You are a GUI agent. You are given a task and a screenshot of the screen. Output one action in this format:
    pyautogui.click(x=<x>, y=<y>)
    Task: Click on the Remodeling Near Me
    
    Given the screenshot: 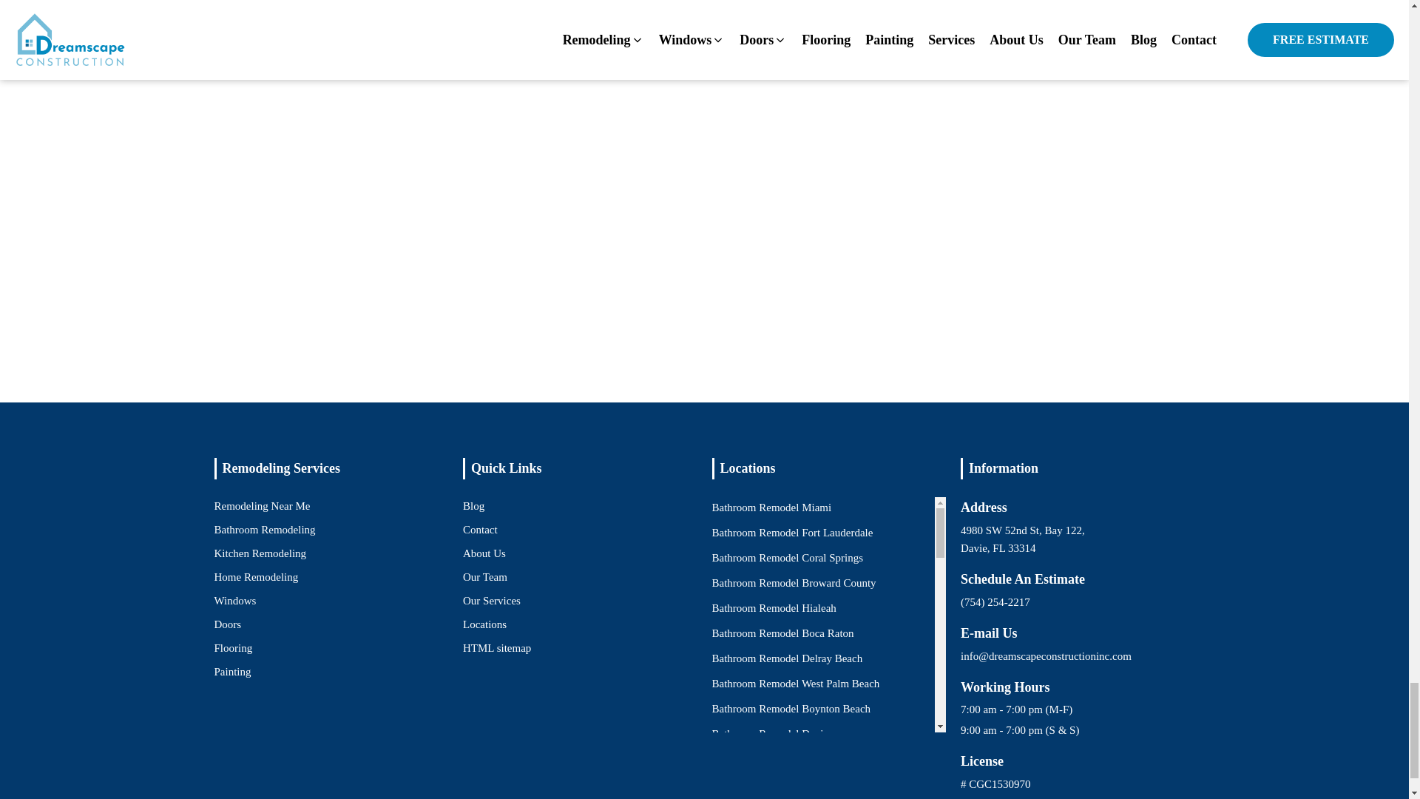 What is the action you would take?
    pyautogui.click(x=262, y=505)
    